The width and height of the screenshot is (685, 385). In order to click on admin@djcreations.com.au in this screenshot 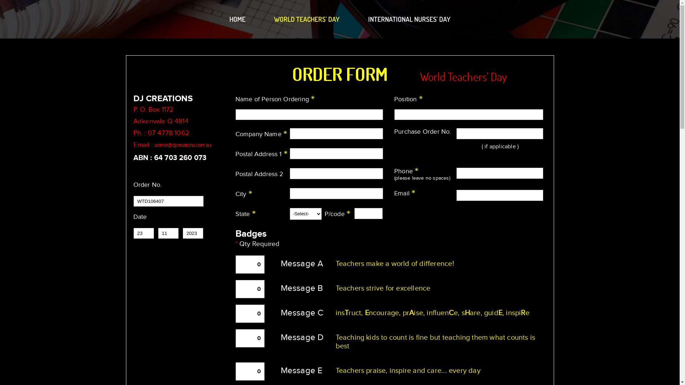, I will do `click(183, 145)`.